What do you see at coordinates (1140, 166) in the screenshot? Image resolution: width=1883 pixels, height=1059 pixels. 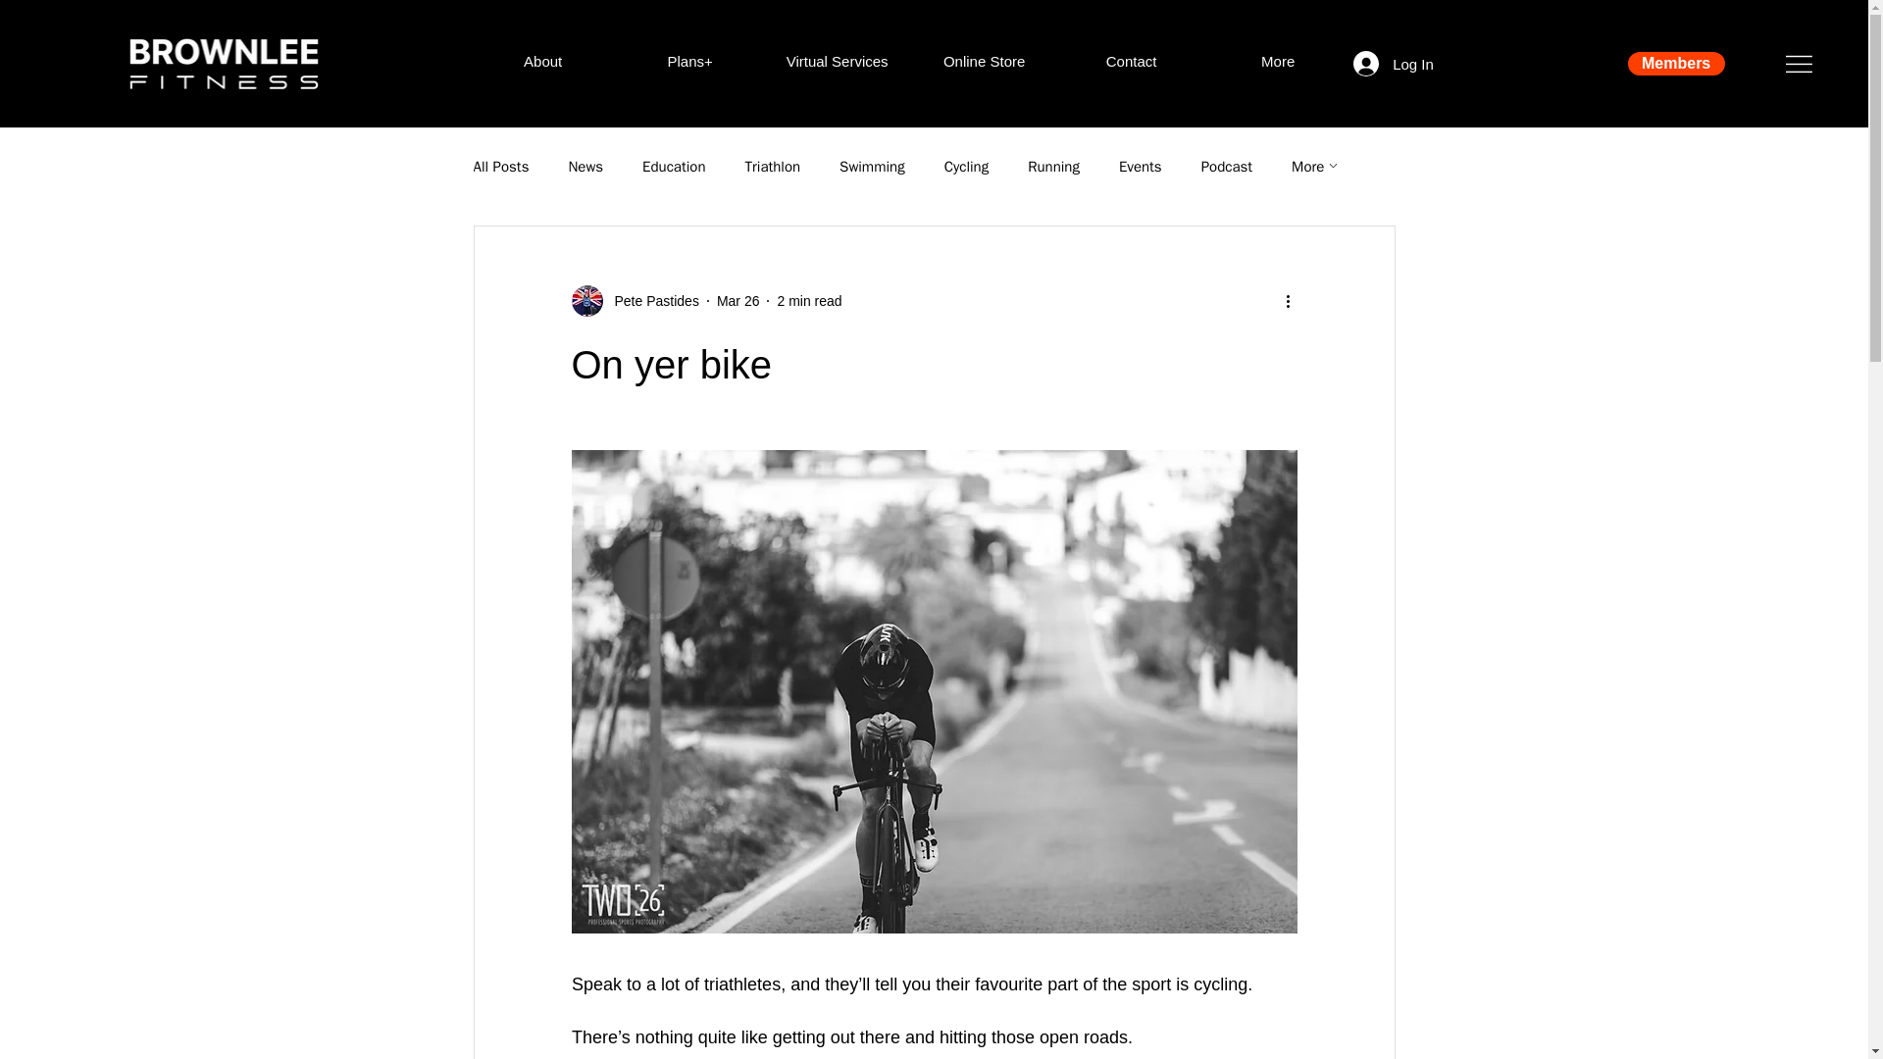 I see `Events` at bounding box center [1140, 166].